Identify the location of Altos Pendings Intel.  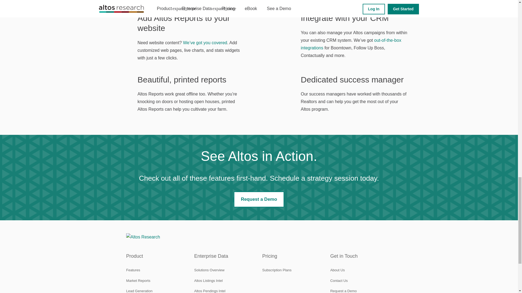
(210, 291).